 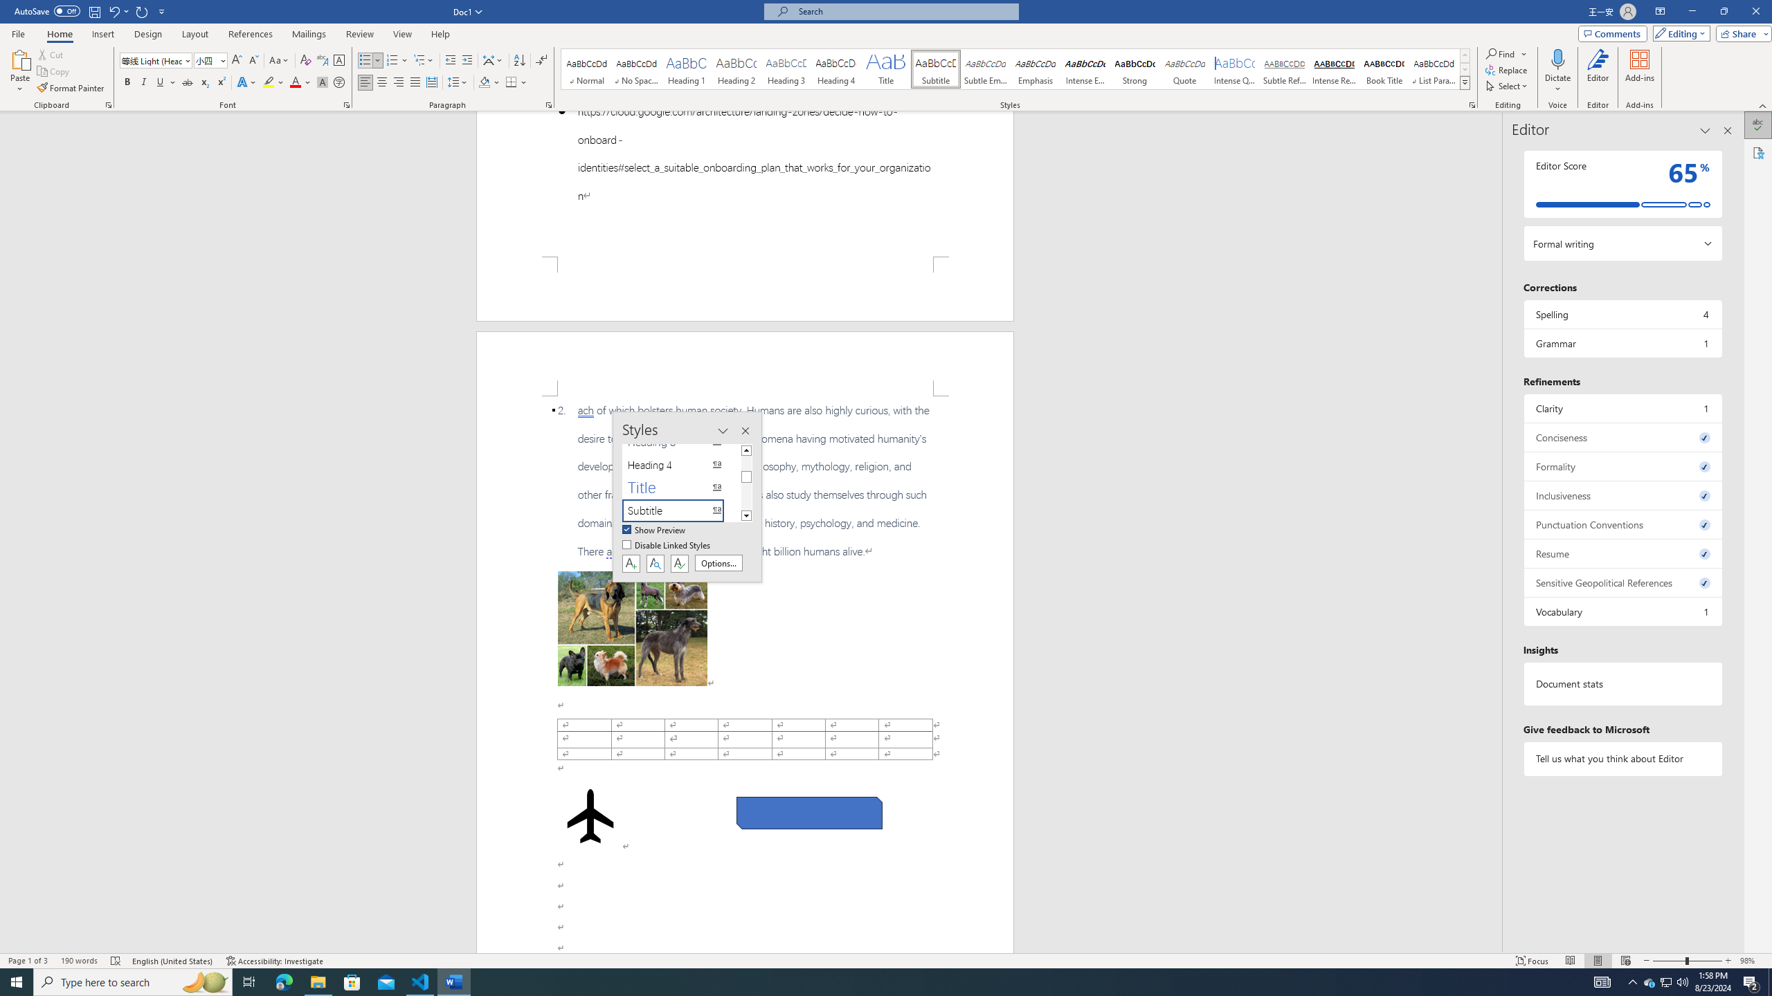 I want to click on Formality, 0 issues. Press space or enter to review items., so click(x=1622, y=466).